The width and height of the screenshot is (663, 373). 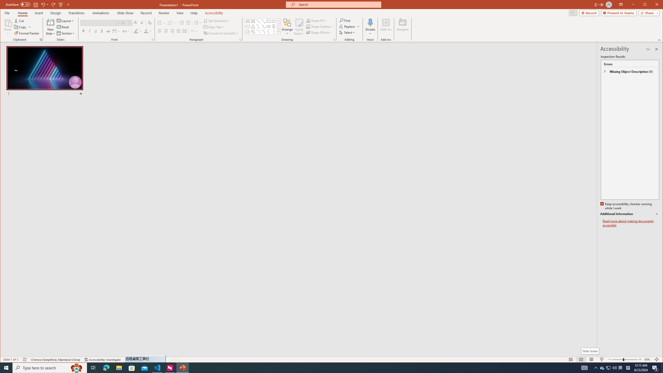 What do you see at coordinates (258, 26) in the screenshot?
I see `Connector: Elbow` at bounding box center [258, 26].